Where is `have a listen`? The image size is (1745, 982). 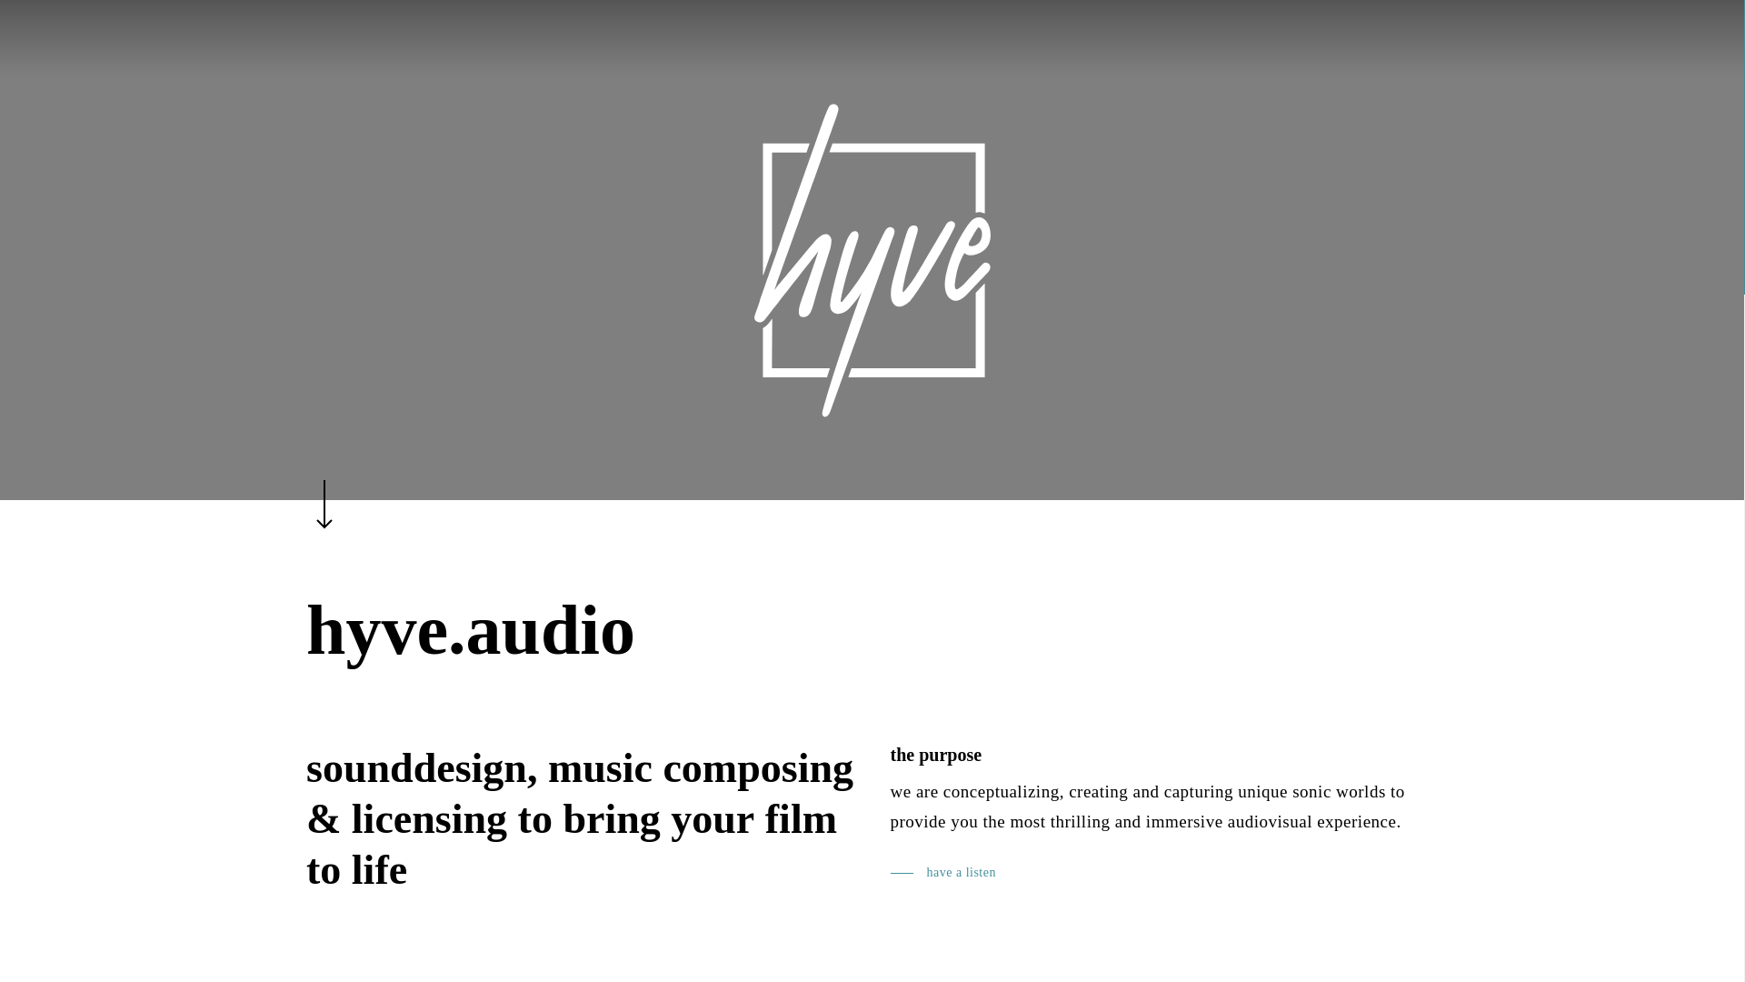 have a listen is located at coordinates (943, 873).